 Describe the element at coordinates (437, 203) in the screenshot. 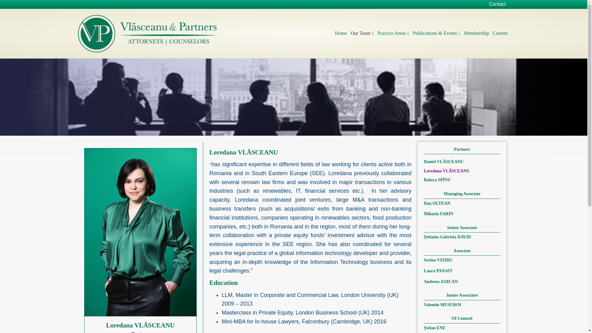

I see `Dan OLTEAN` at that location.